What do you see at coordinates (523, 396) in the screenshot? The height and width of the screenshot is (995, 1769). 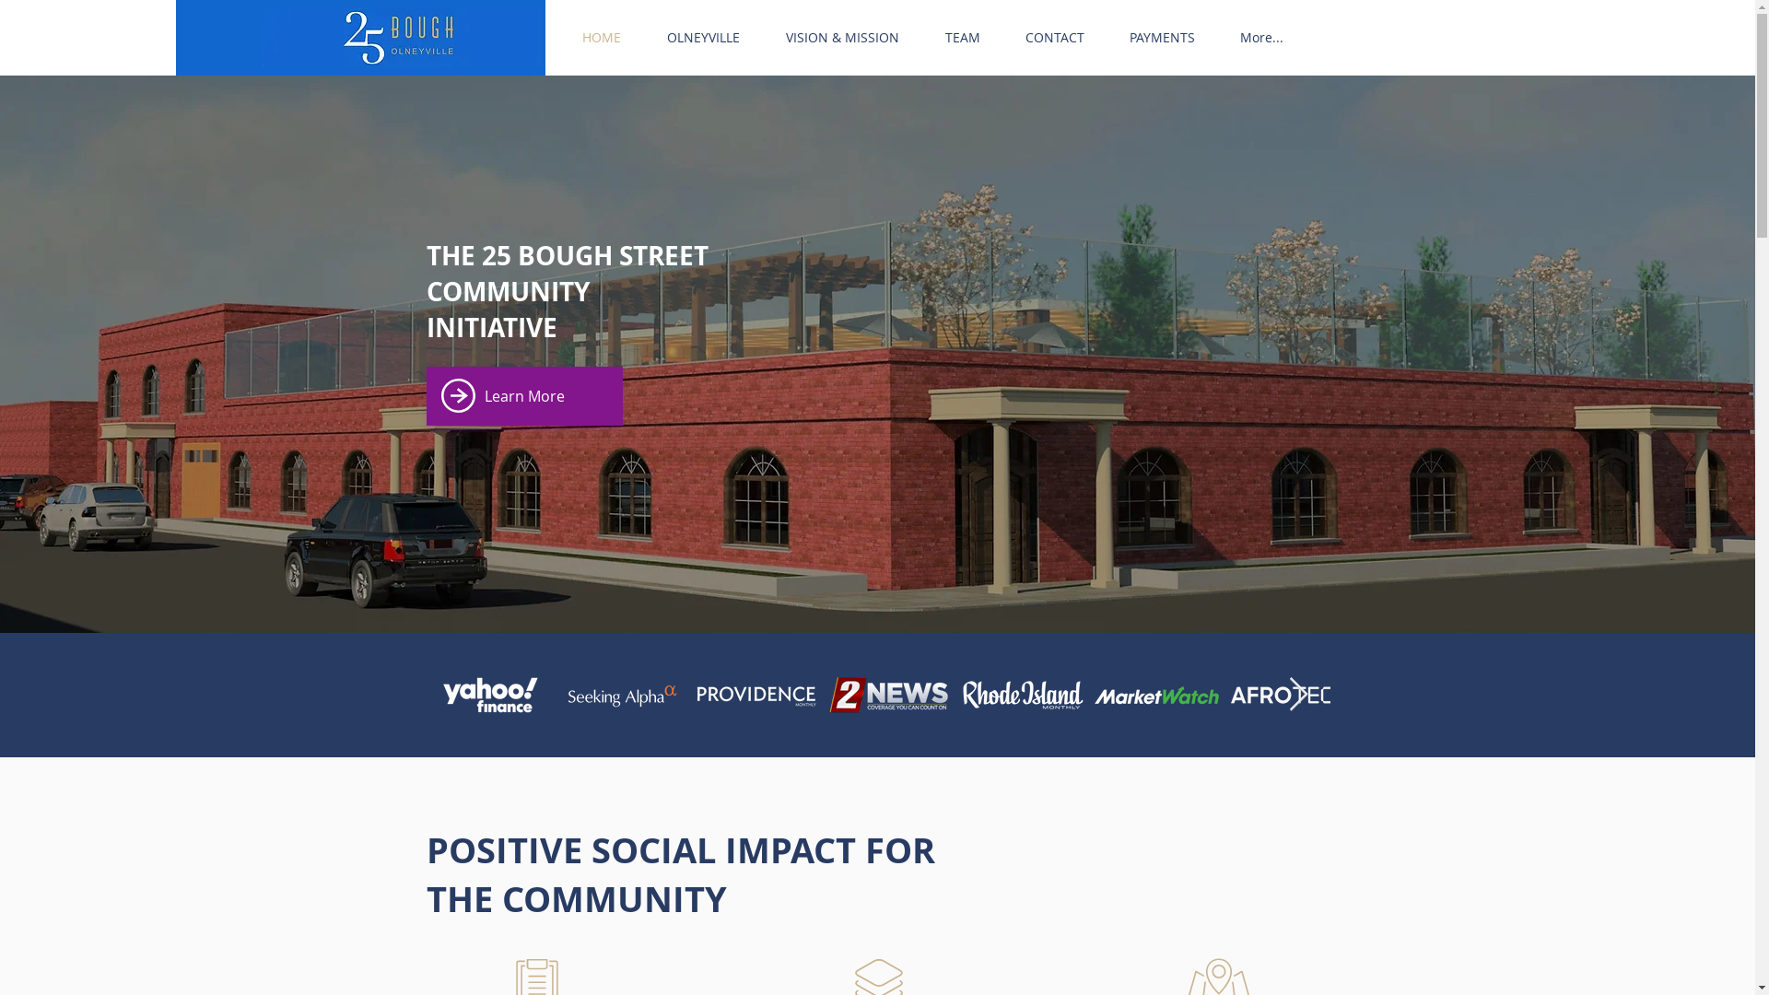 I see `Learn More` at bounding box center [523, 396].